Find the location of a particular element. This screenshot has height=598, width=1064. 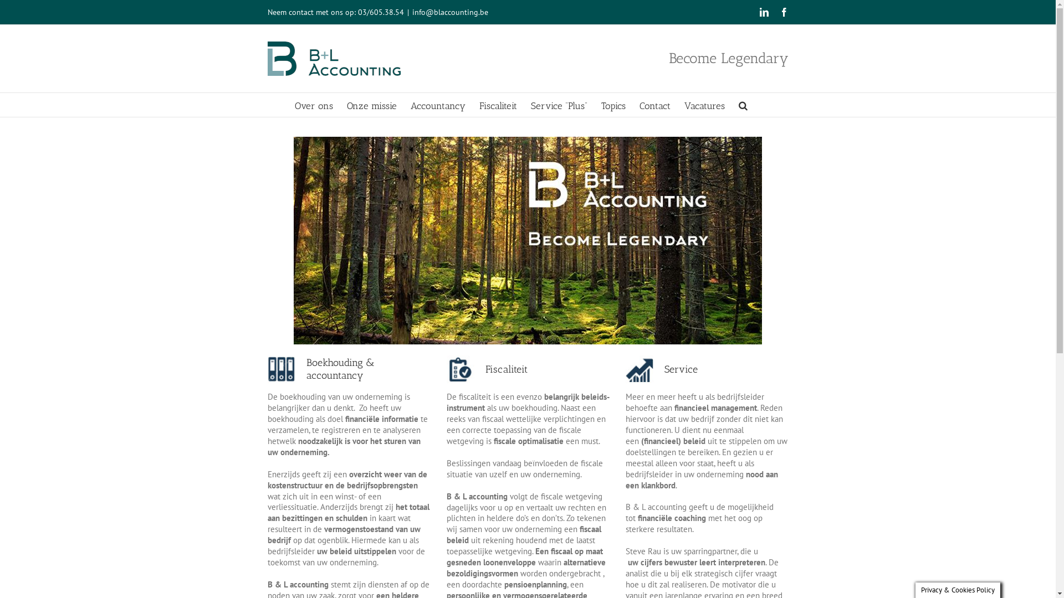

LinkedIn is located at coordinates (764, 12).